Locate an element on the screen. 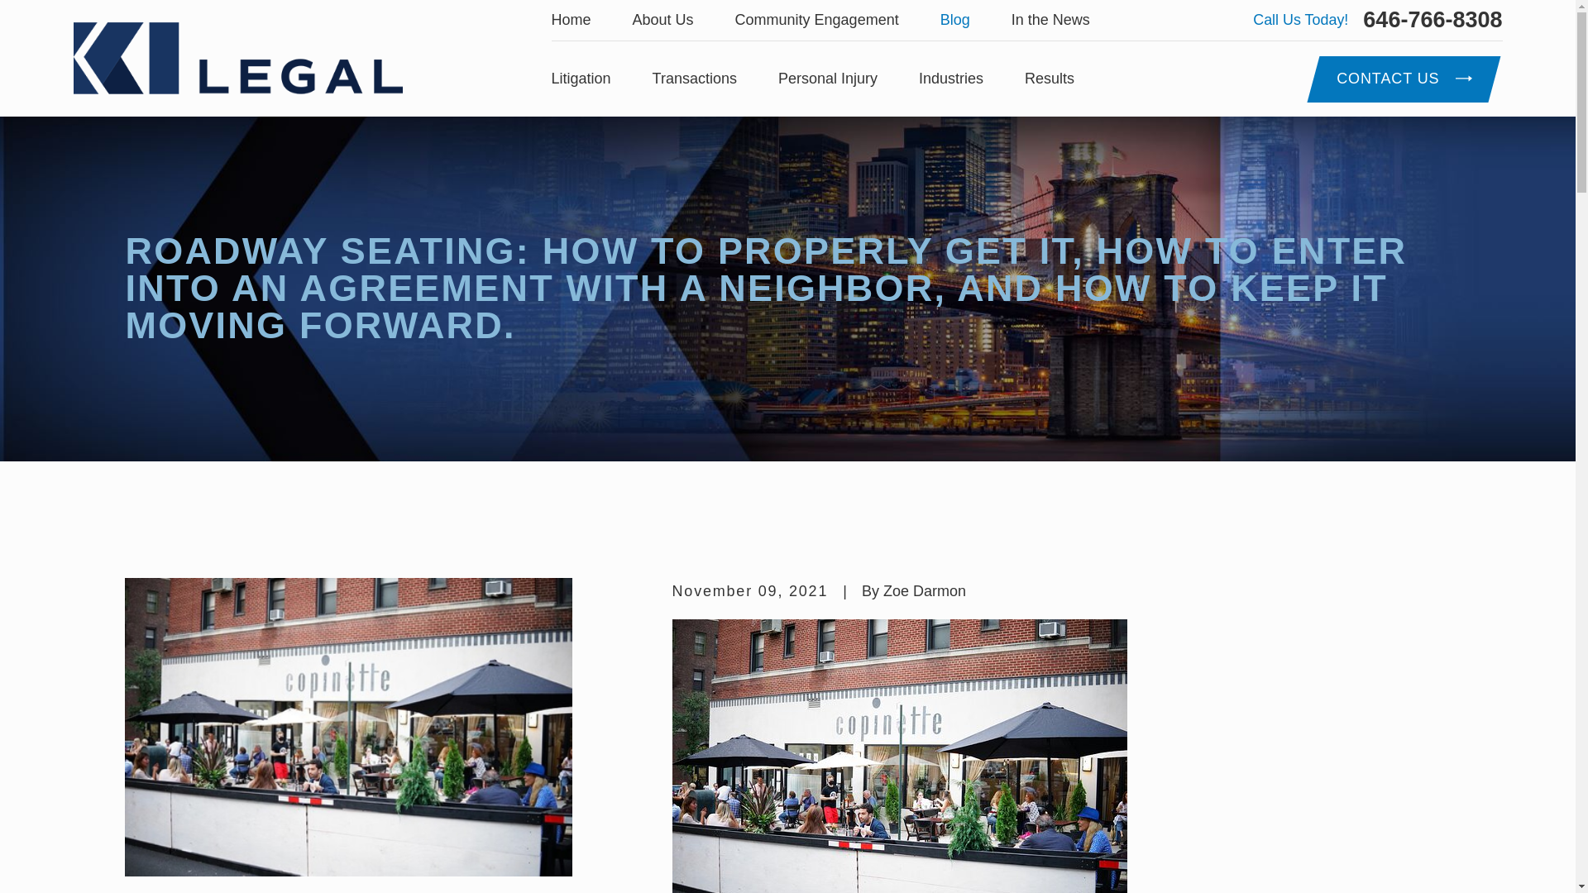 This screenshot has width=1588, height=893. Litigation is located at coordinates (581, 79).